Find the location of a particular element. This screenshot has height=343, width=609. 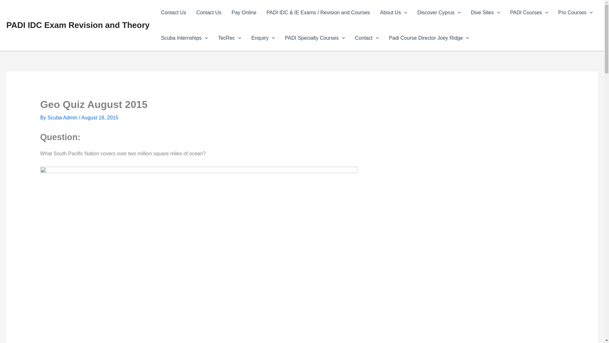

Contact Us is located at coordinates (209, 13).